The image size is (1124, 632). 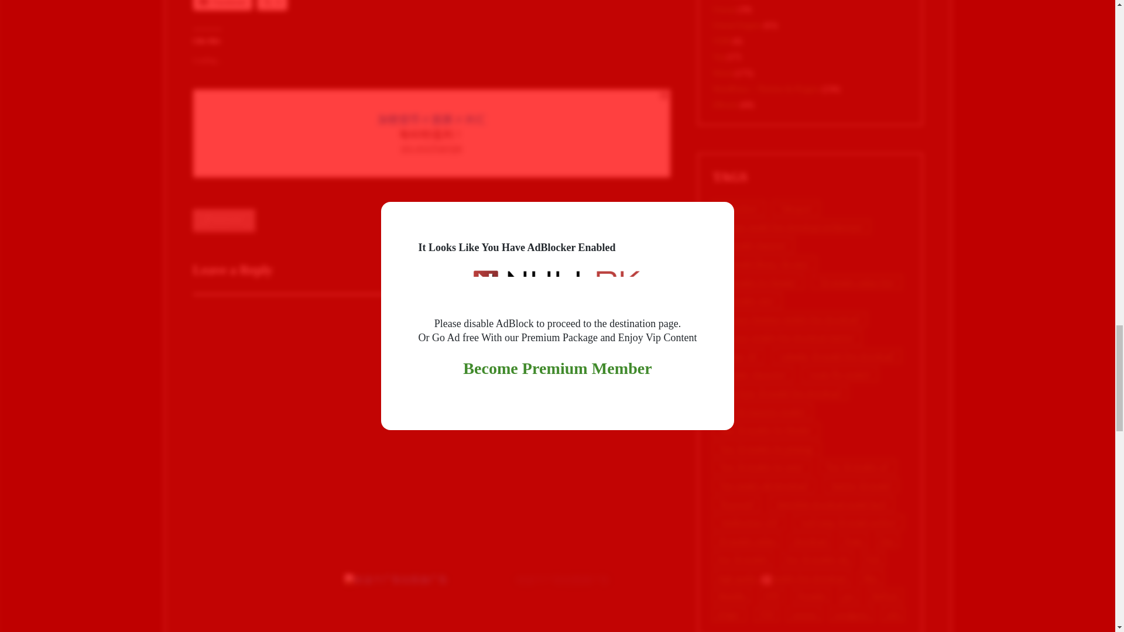 What do you see at coordinates (646, 221) in the screenshot?
I see `Next` at bounding box center [646, 221].